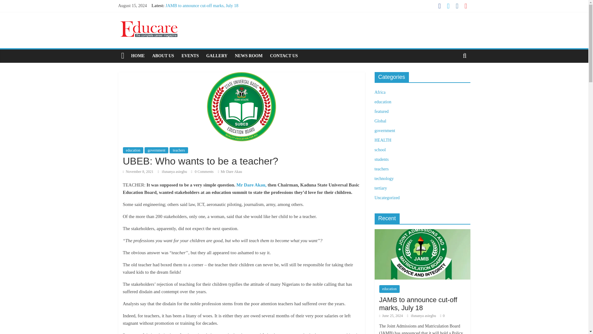  I want to click on JAMB to announce cut-off marks, July 18, so click(202, 6).